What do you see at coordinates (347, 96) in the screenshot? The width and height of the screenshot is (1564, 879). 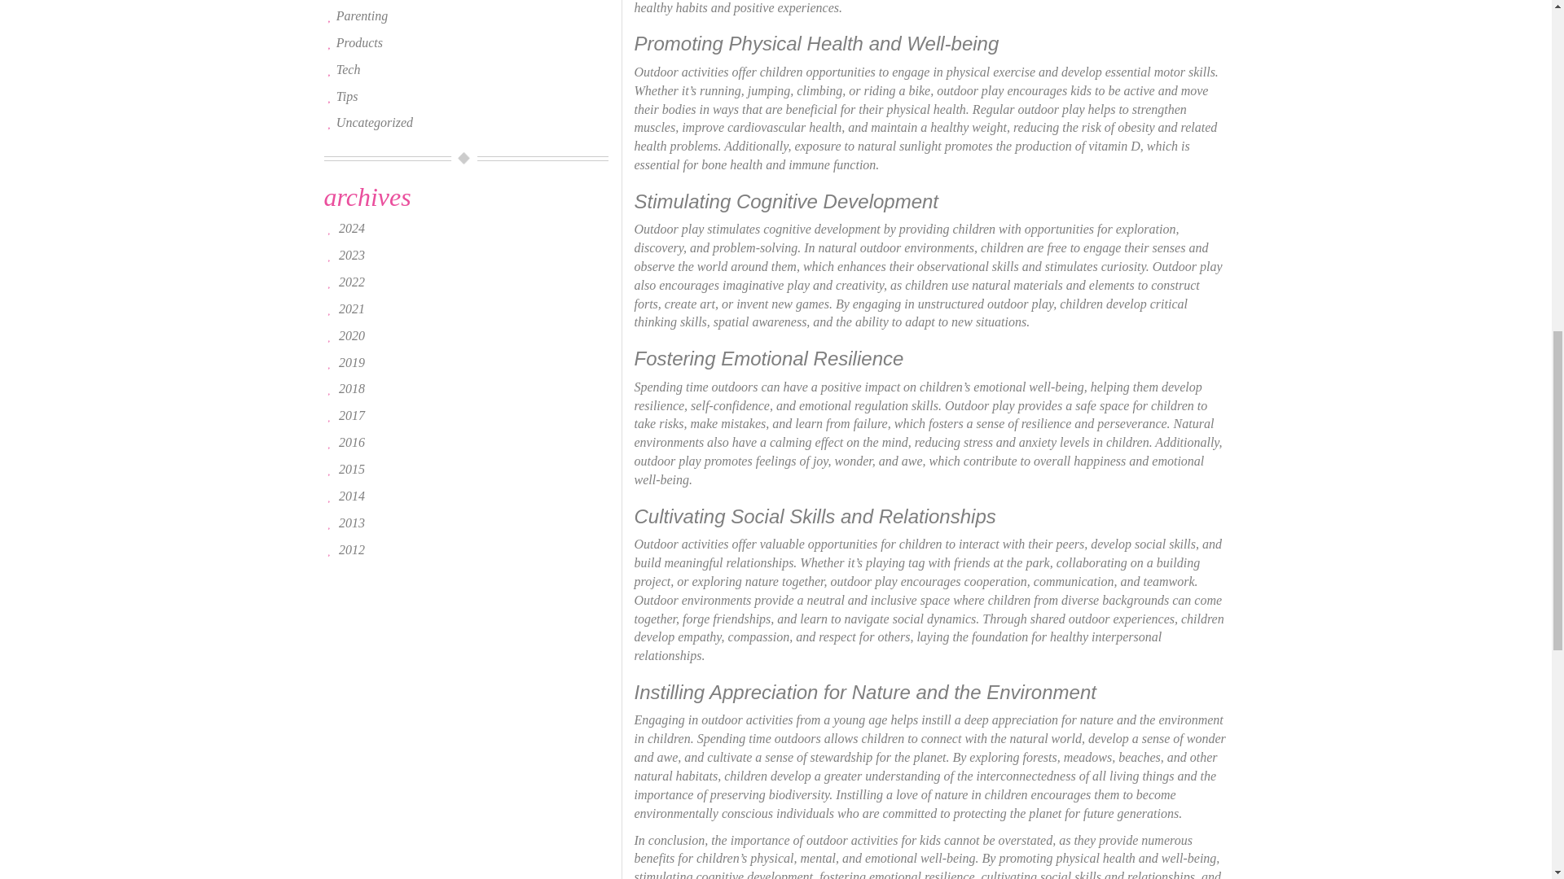 I see `Tips` at bounding box center [347, 96].